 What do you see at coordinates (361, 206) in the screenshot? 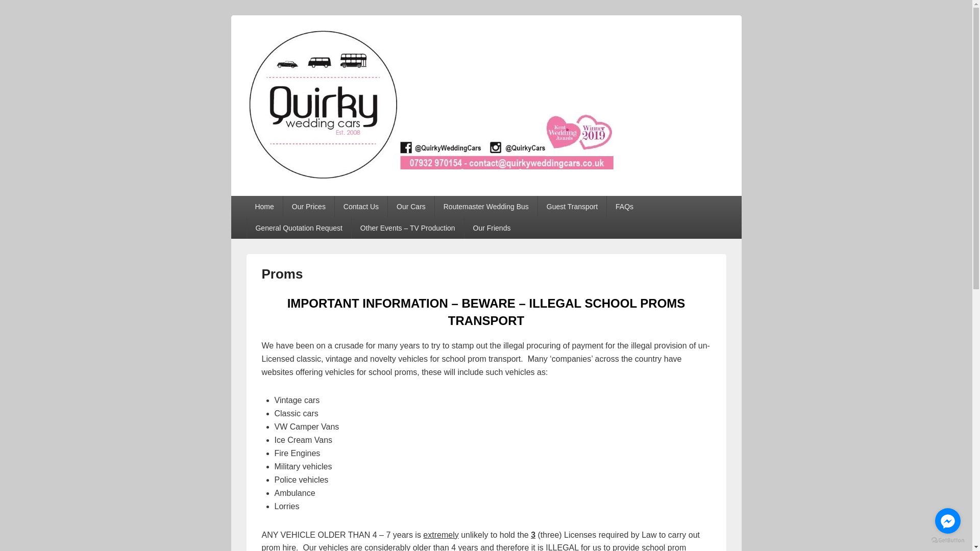
I see `Contact Us` at bounding box center [361, 206].